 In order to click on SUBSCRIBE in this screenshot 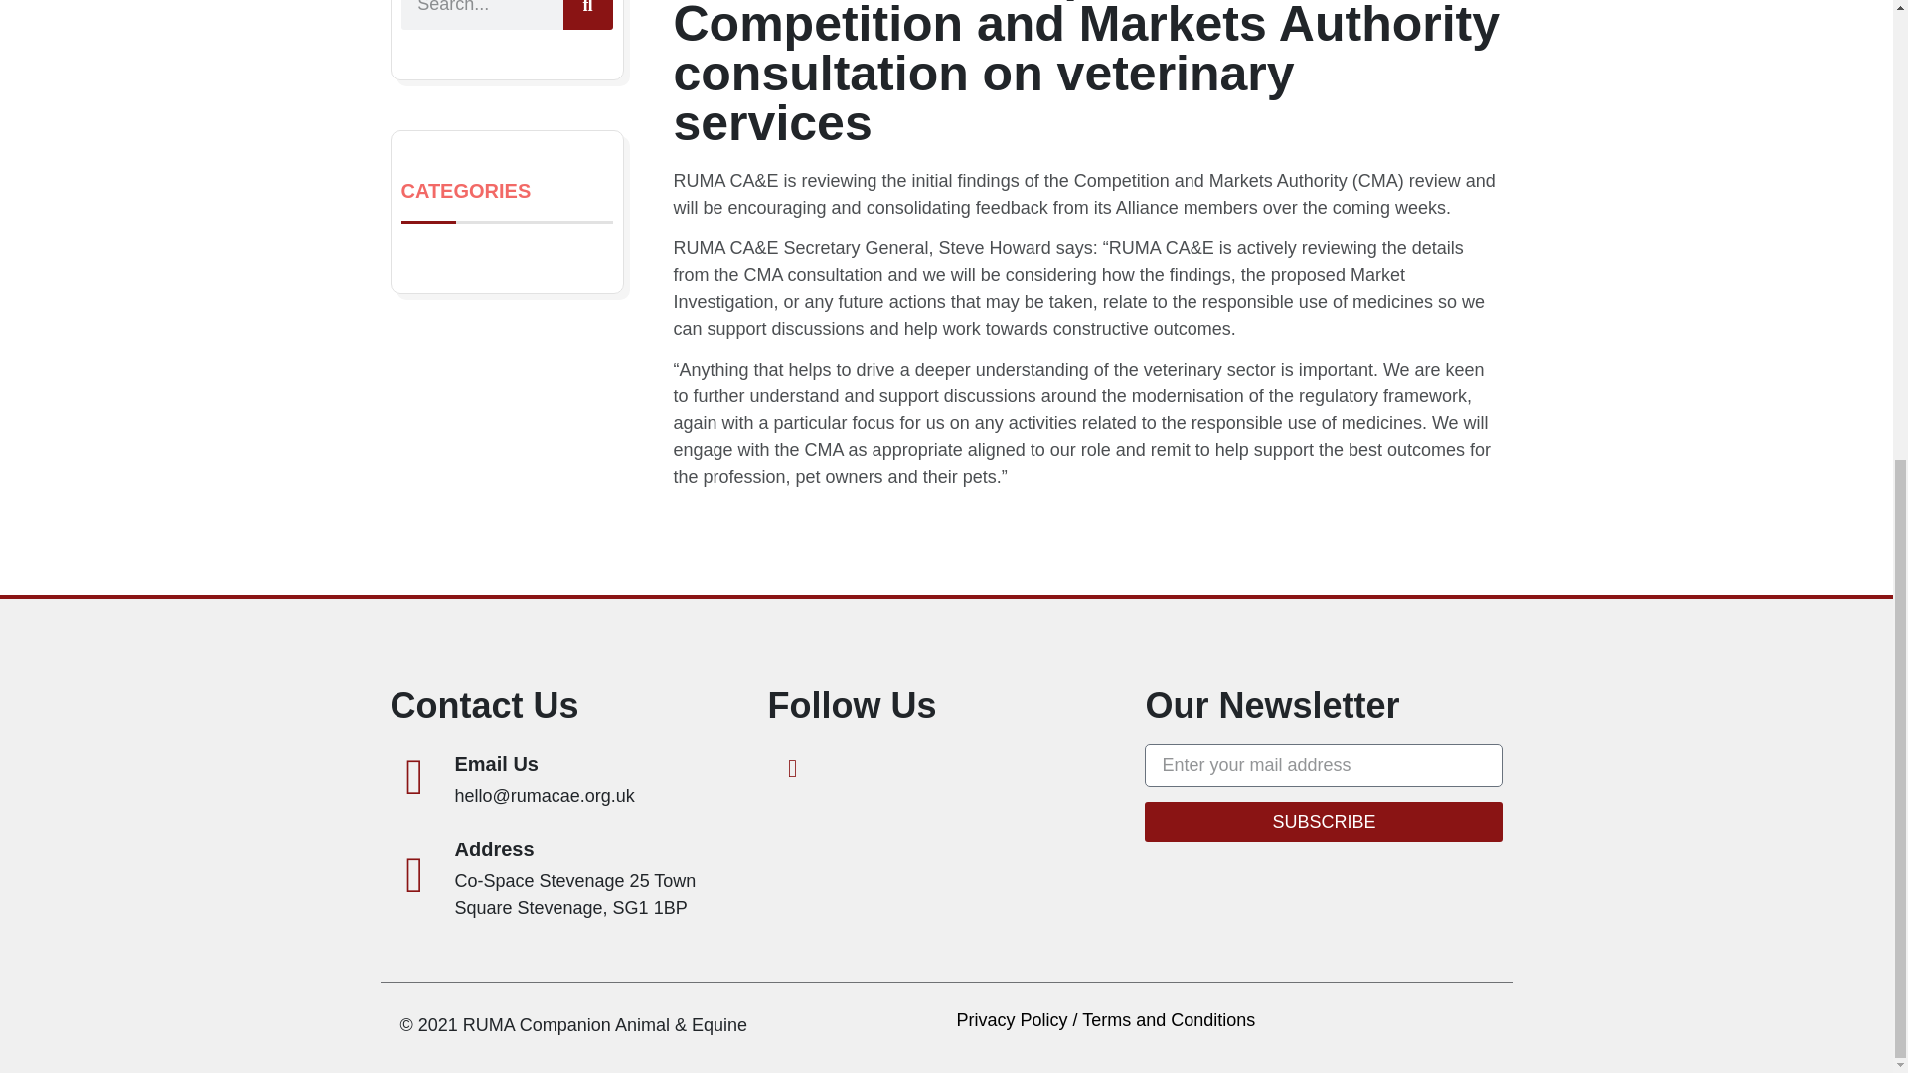, I will do `click(1324, 821)`.